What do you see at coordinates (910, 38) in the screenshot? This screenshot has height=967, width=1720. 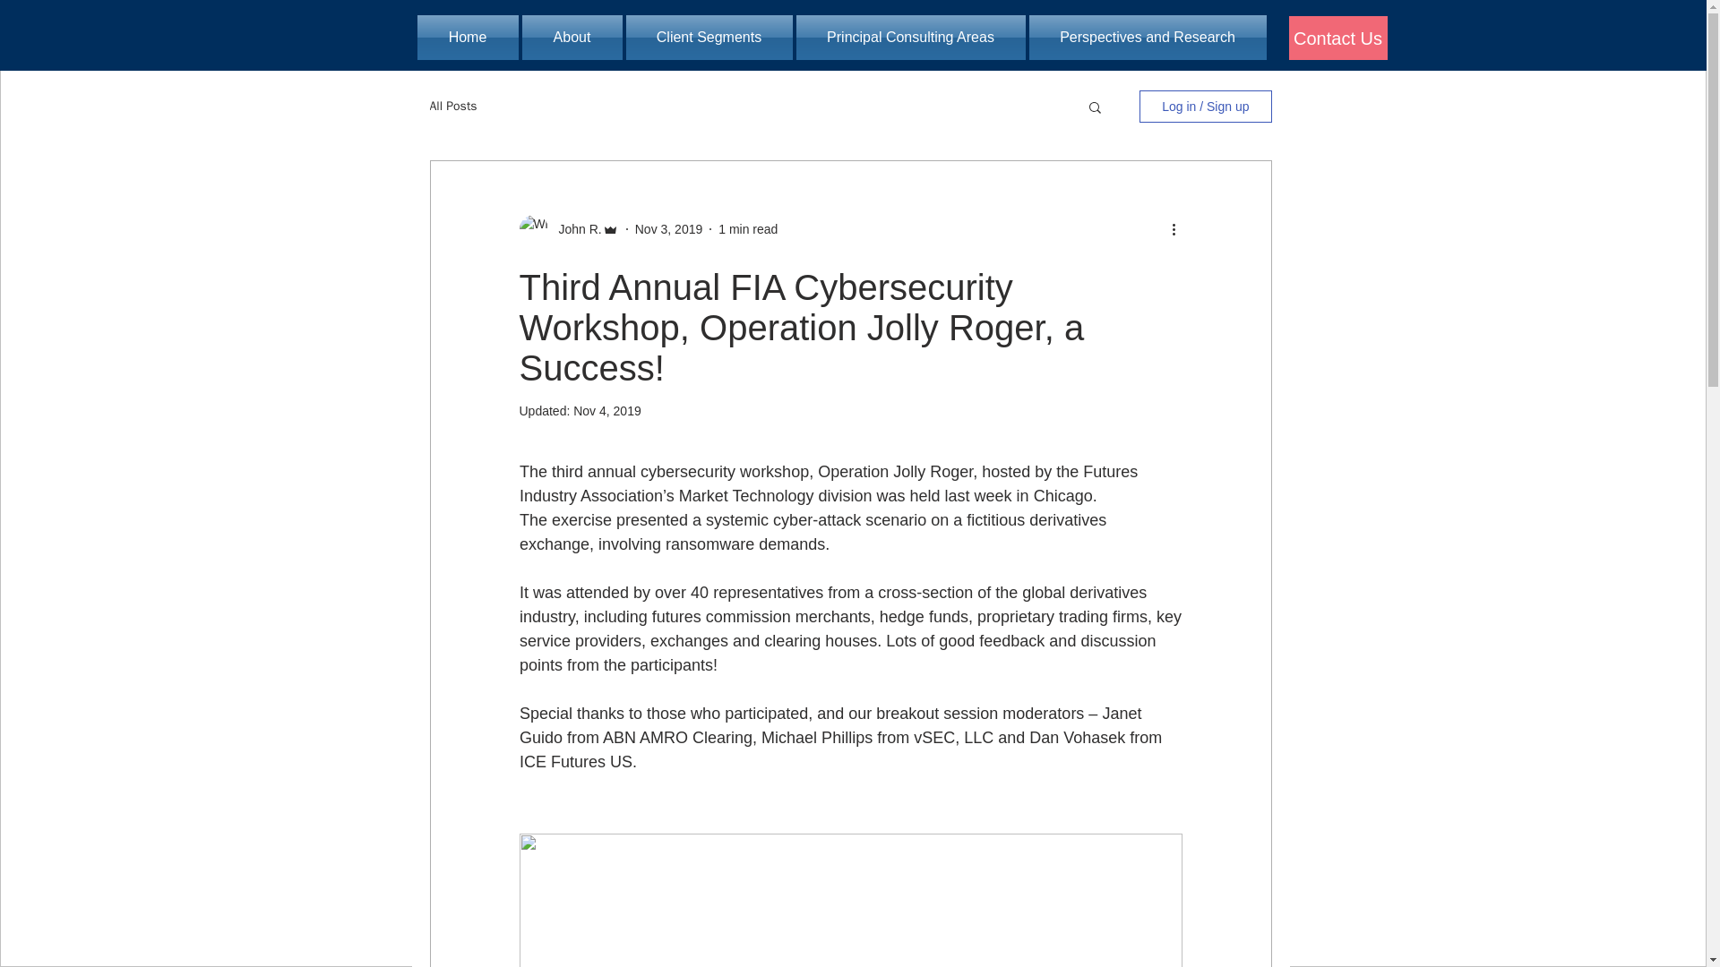 I see `Principal Consulting Areas` at bounding box center [910, 38].